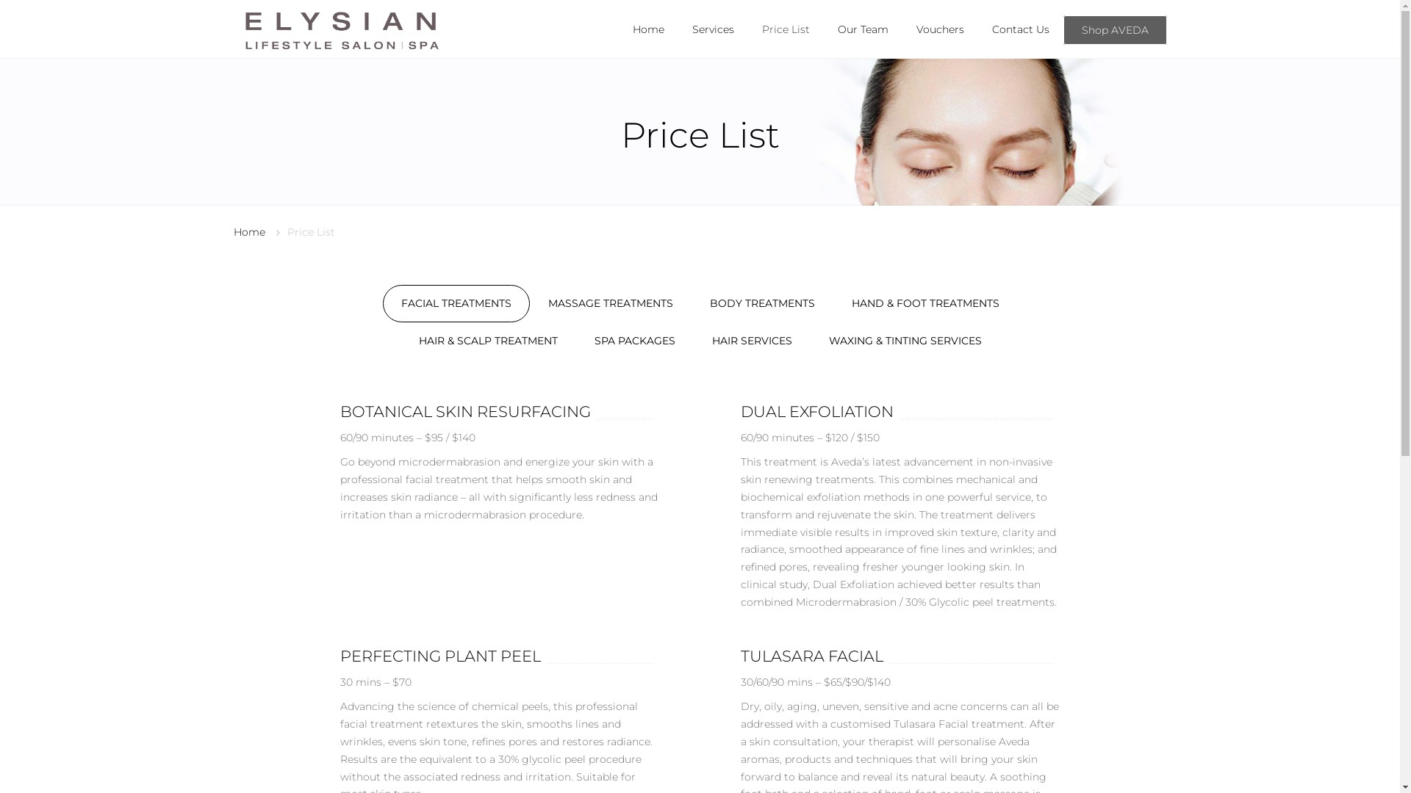 Image resolution: width=1411 pixels, height=793 pixels. What do you see at coordinates (1114, 30) in the screenshot?
I see `Shop AVEDA` at bounding box center [1114, 30].